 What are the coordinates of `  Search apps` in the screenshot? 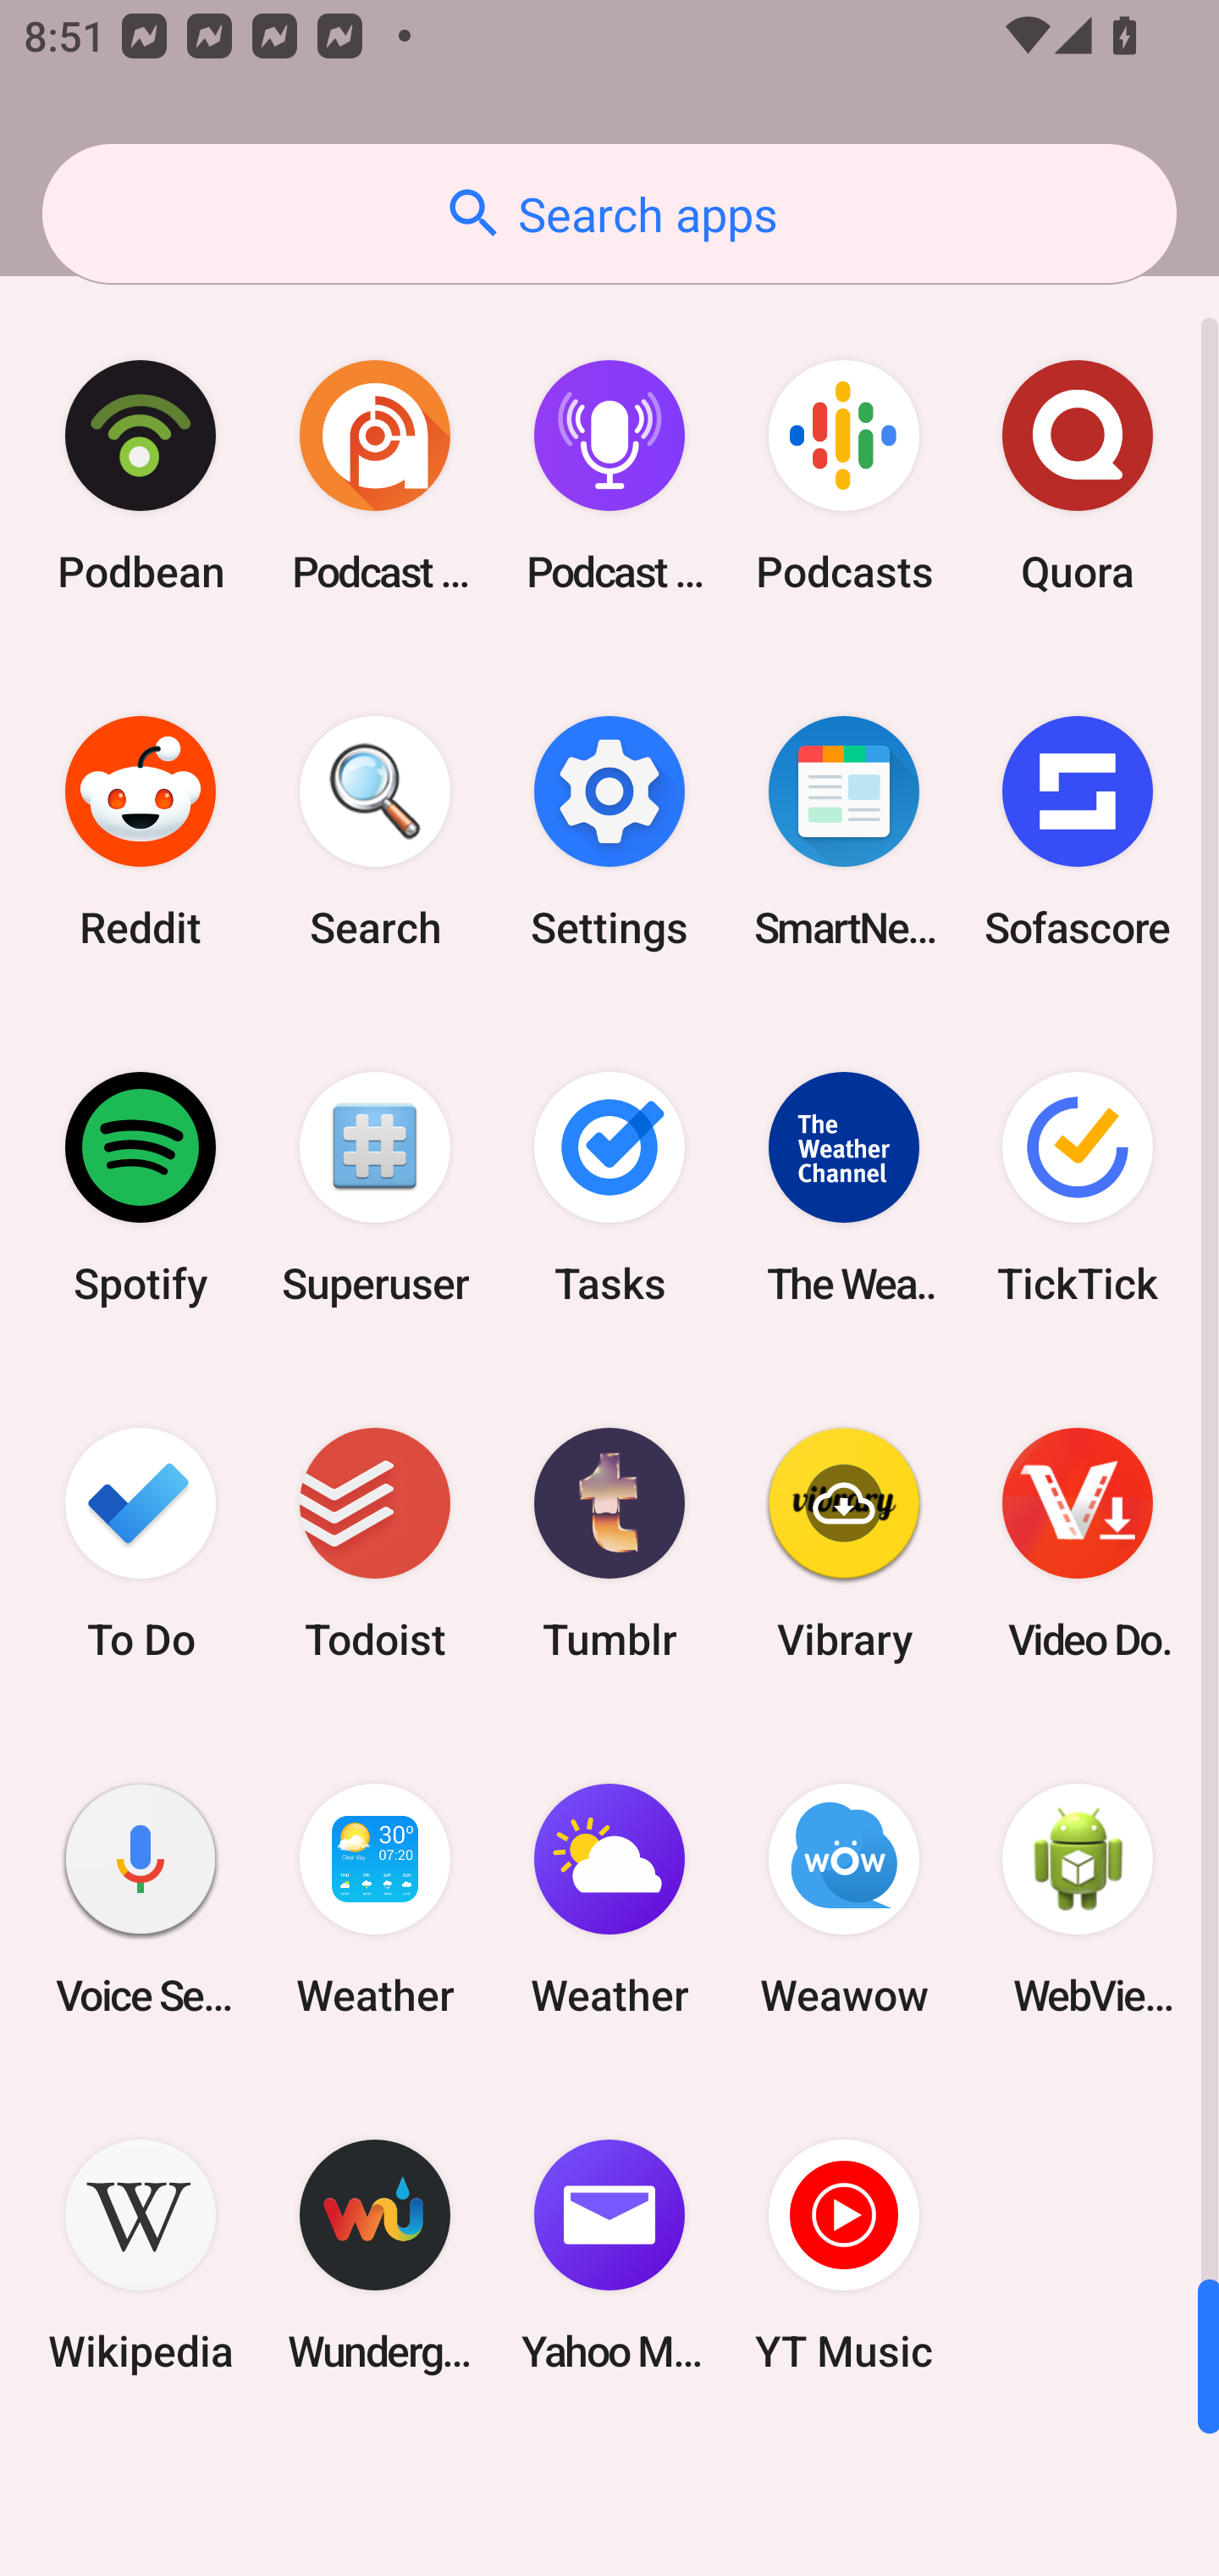 It's located at (609, 214).